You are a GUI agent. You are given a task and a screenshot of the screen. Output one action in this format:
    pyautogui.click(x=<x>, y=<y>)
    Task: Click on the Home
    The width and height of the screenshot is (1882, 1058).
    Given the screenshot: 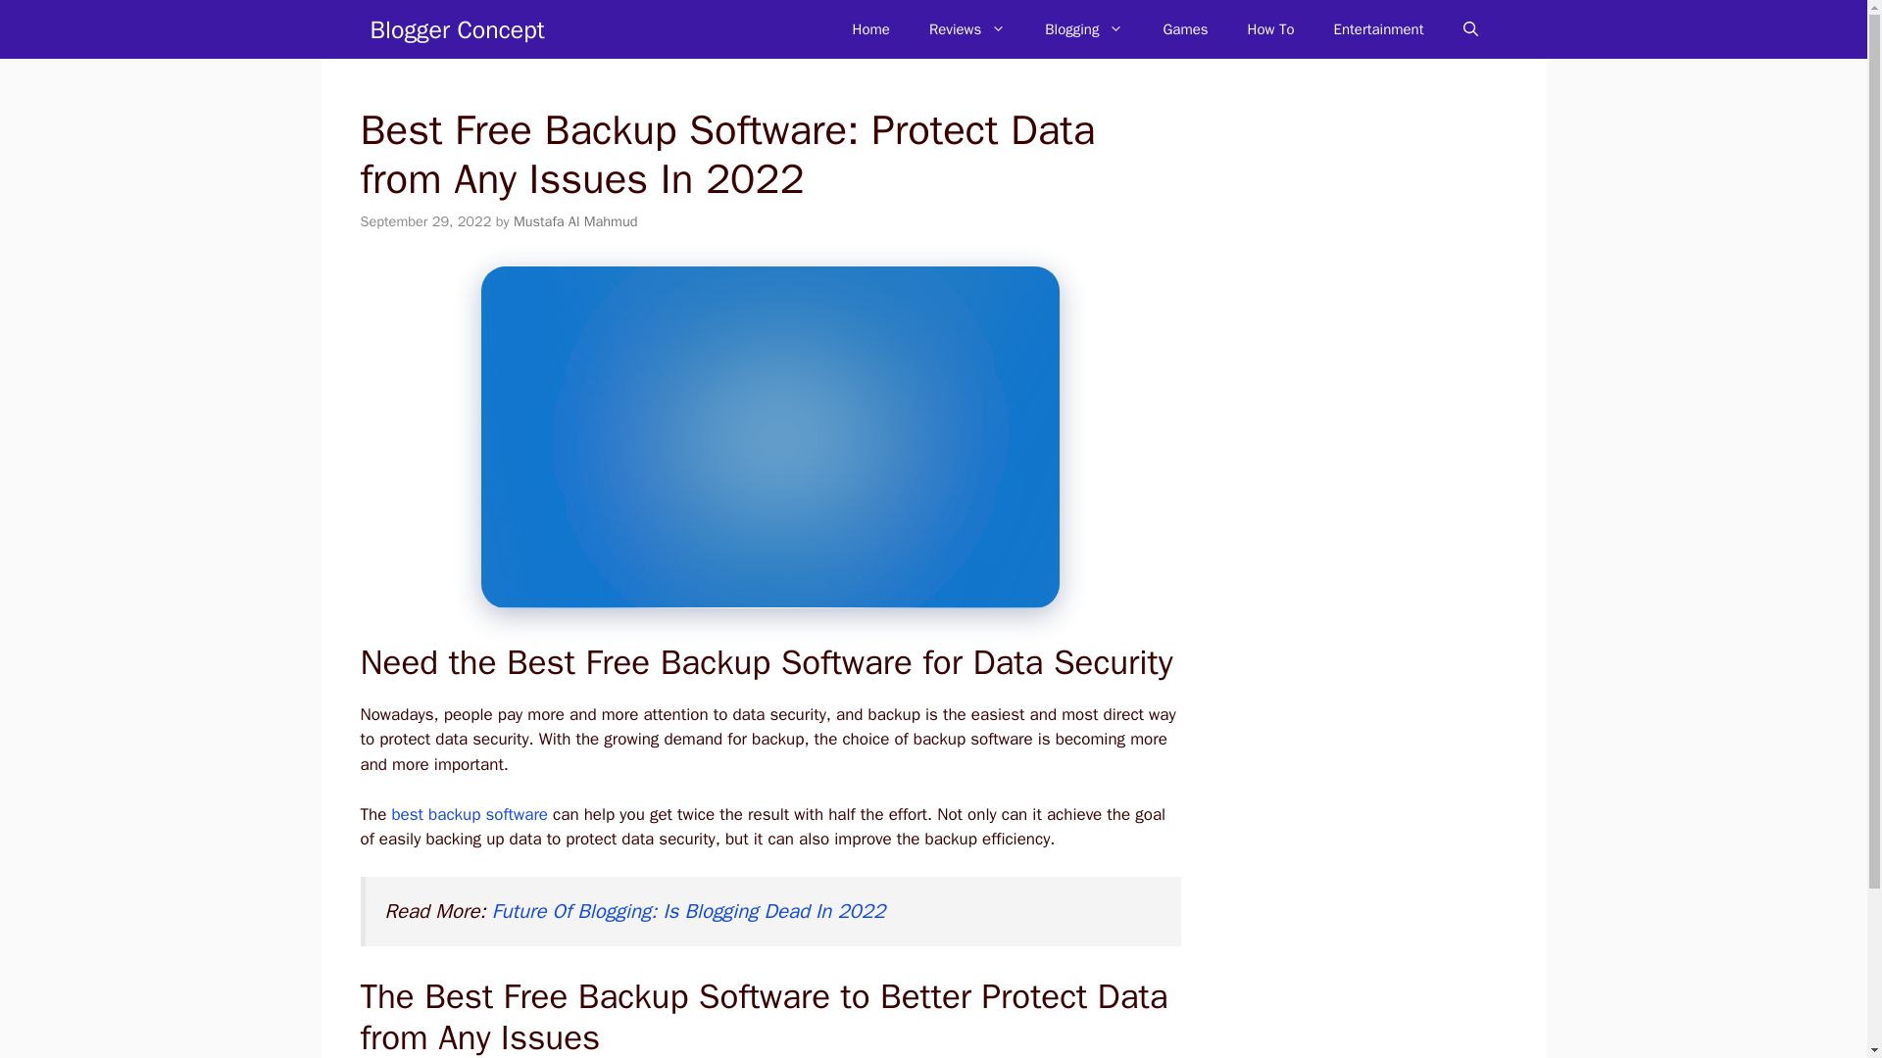 What is the action you would take?
    pyautogui.click(x=870, y=29)
    